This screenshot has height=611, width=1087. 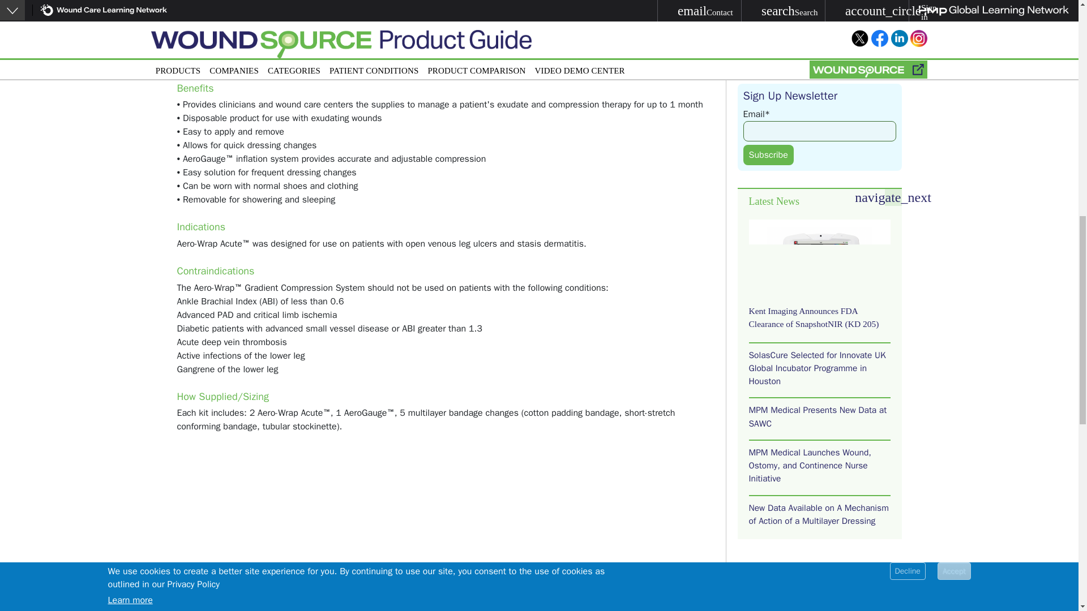 I want to click on Subscribe, so click(x=768, y=154).